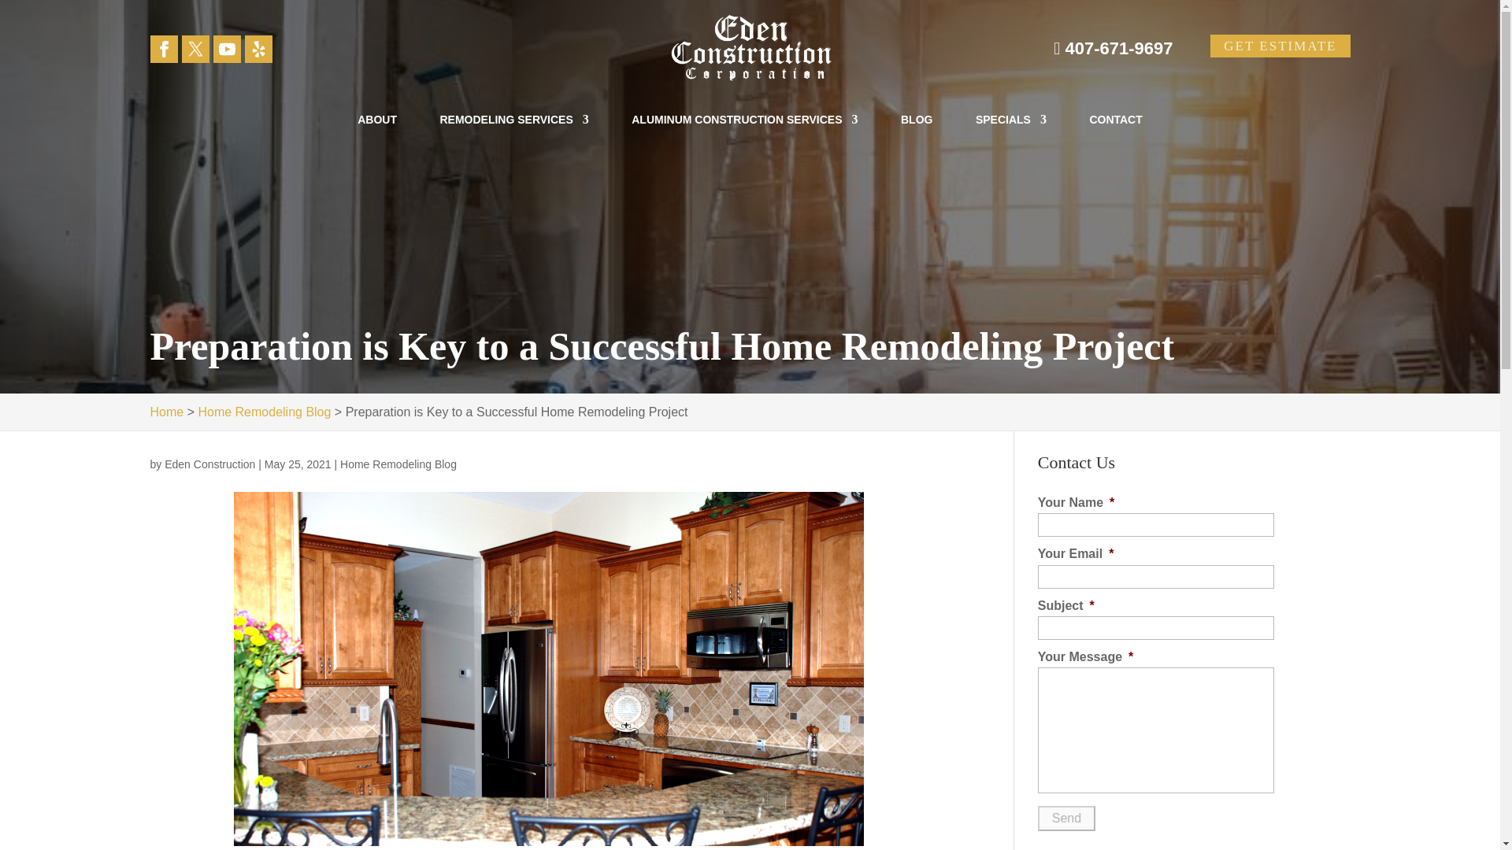 This screenshot has height=850, width=1512. Describe the element at coordinates (265, 412) in the screenshot. I see `Go to the Home Remodeling Blog category archives.` at that location.